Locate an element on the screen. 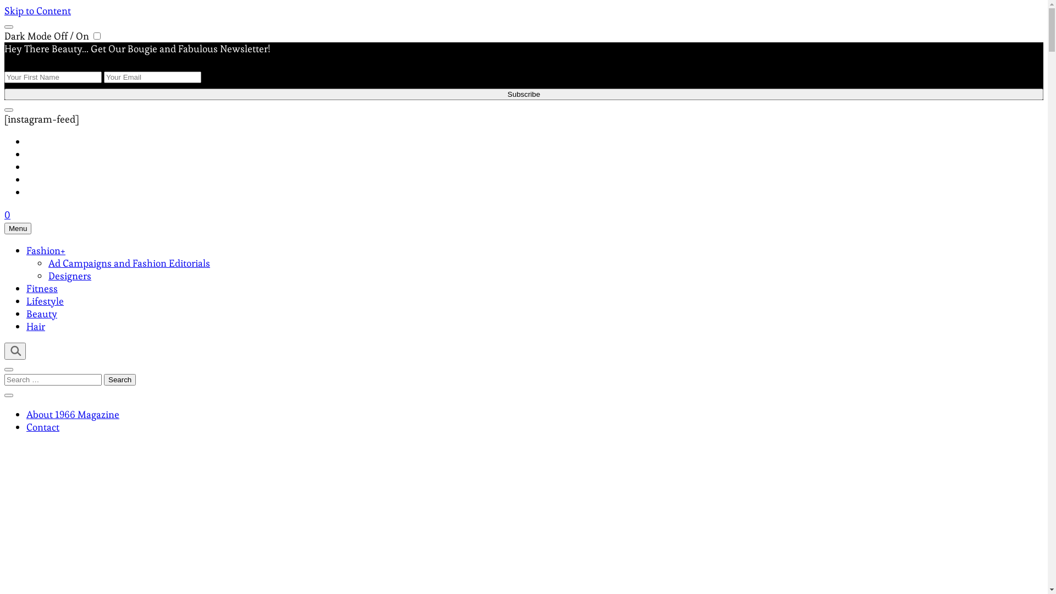  Fitness is located at coordinates (42, 288).